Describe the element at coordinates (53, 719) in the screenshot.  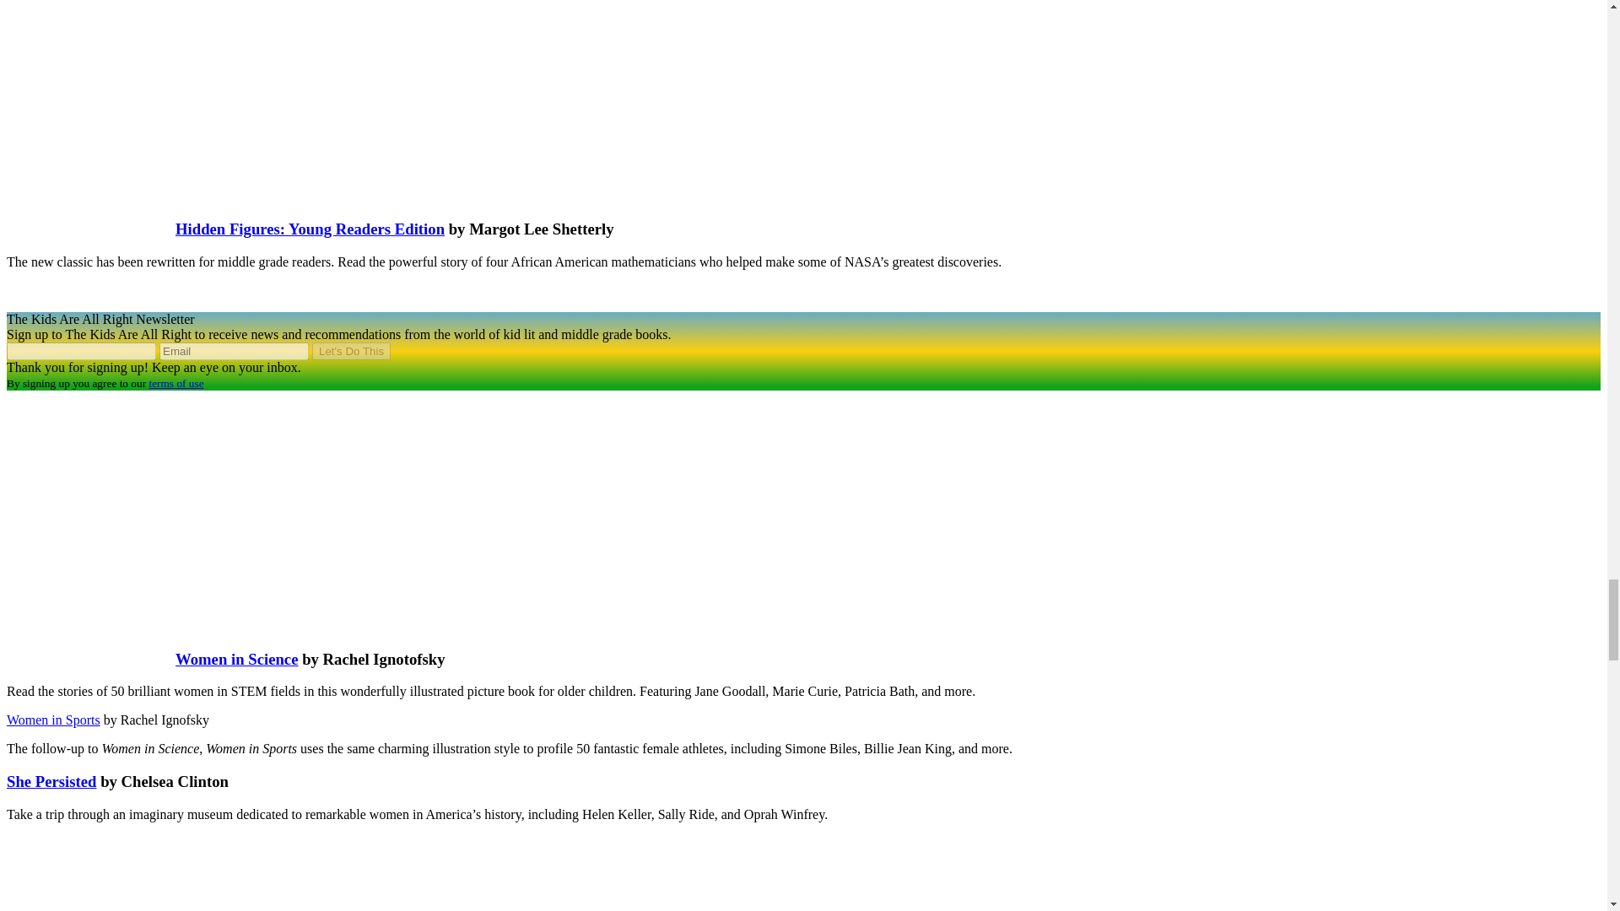
I see `Buy From Amazon` at that location.